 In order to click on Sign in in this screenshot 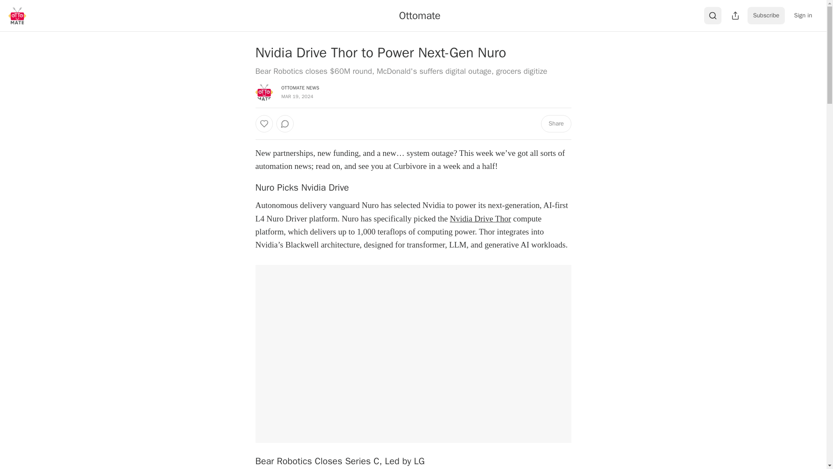, I will do `click(803, 16)`.